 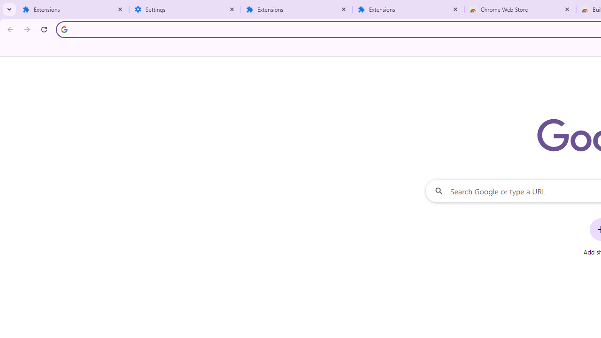 What do you see at coordinates (185, 9) in the screenshot?
I see `Settings` at bounding box center [185, 9].